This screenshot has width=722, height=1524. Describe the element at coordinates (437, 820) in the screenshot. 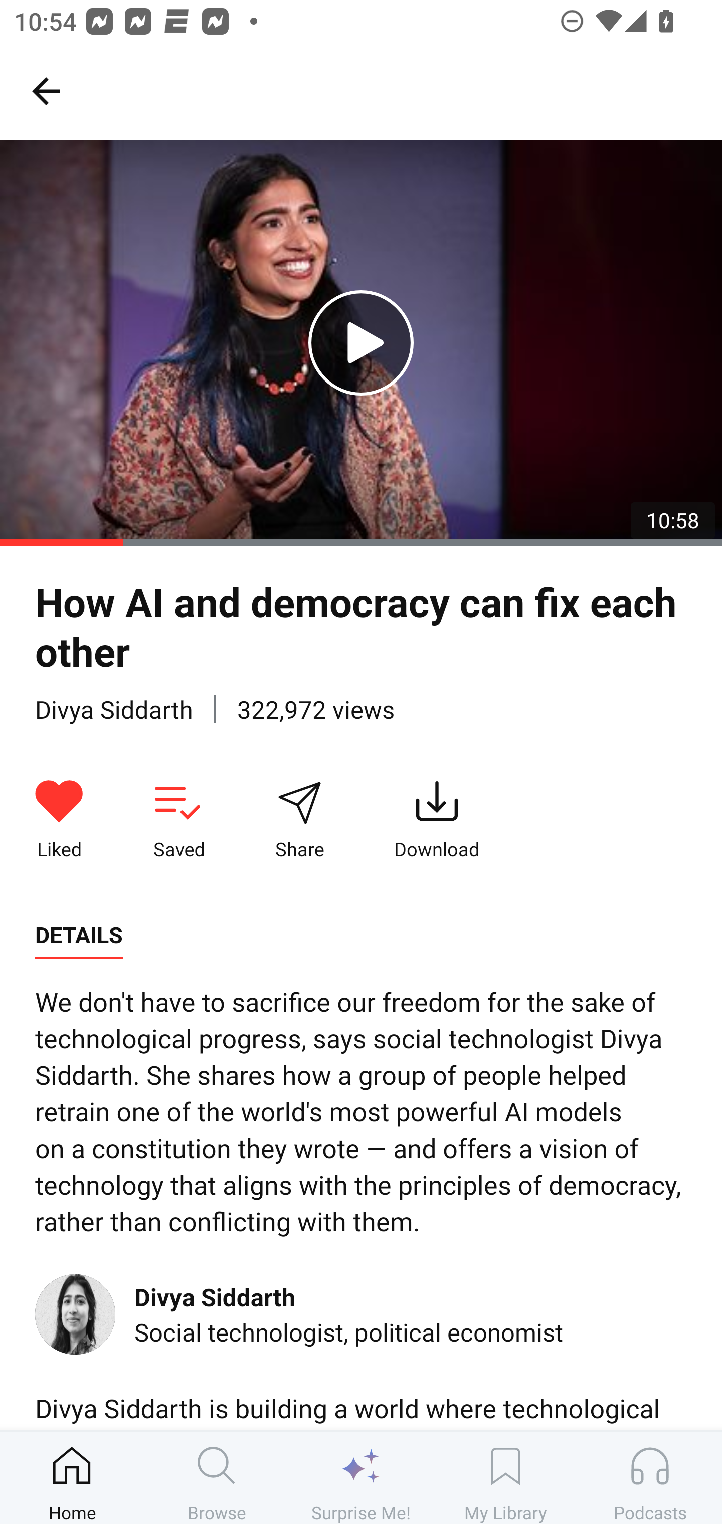

I see `Download` at that location.